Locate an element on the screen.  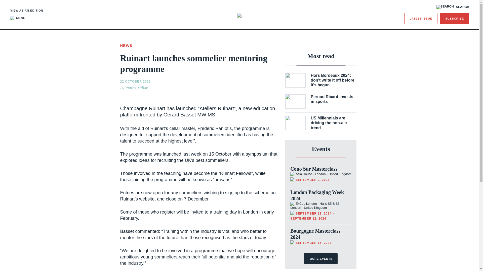
VIEW ASIAN EDITION is located at coordinates (27, 11).